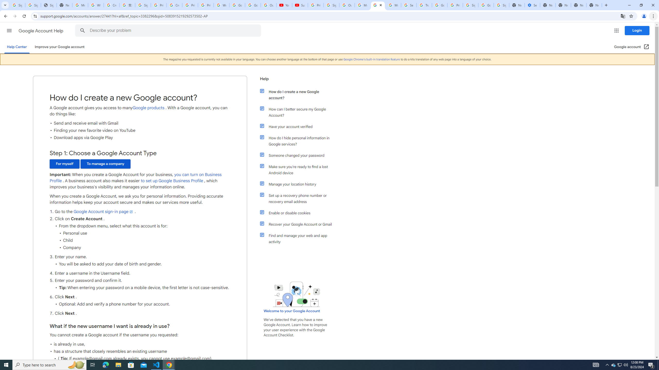 The width and height of the screenshot is (659, 370). I want to click on Manage your location history, so click(299, 184).